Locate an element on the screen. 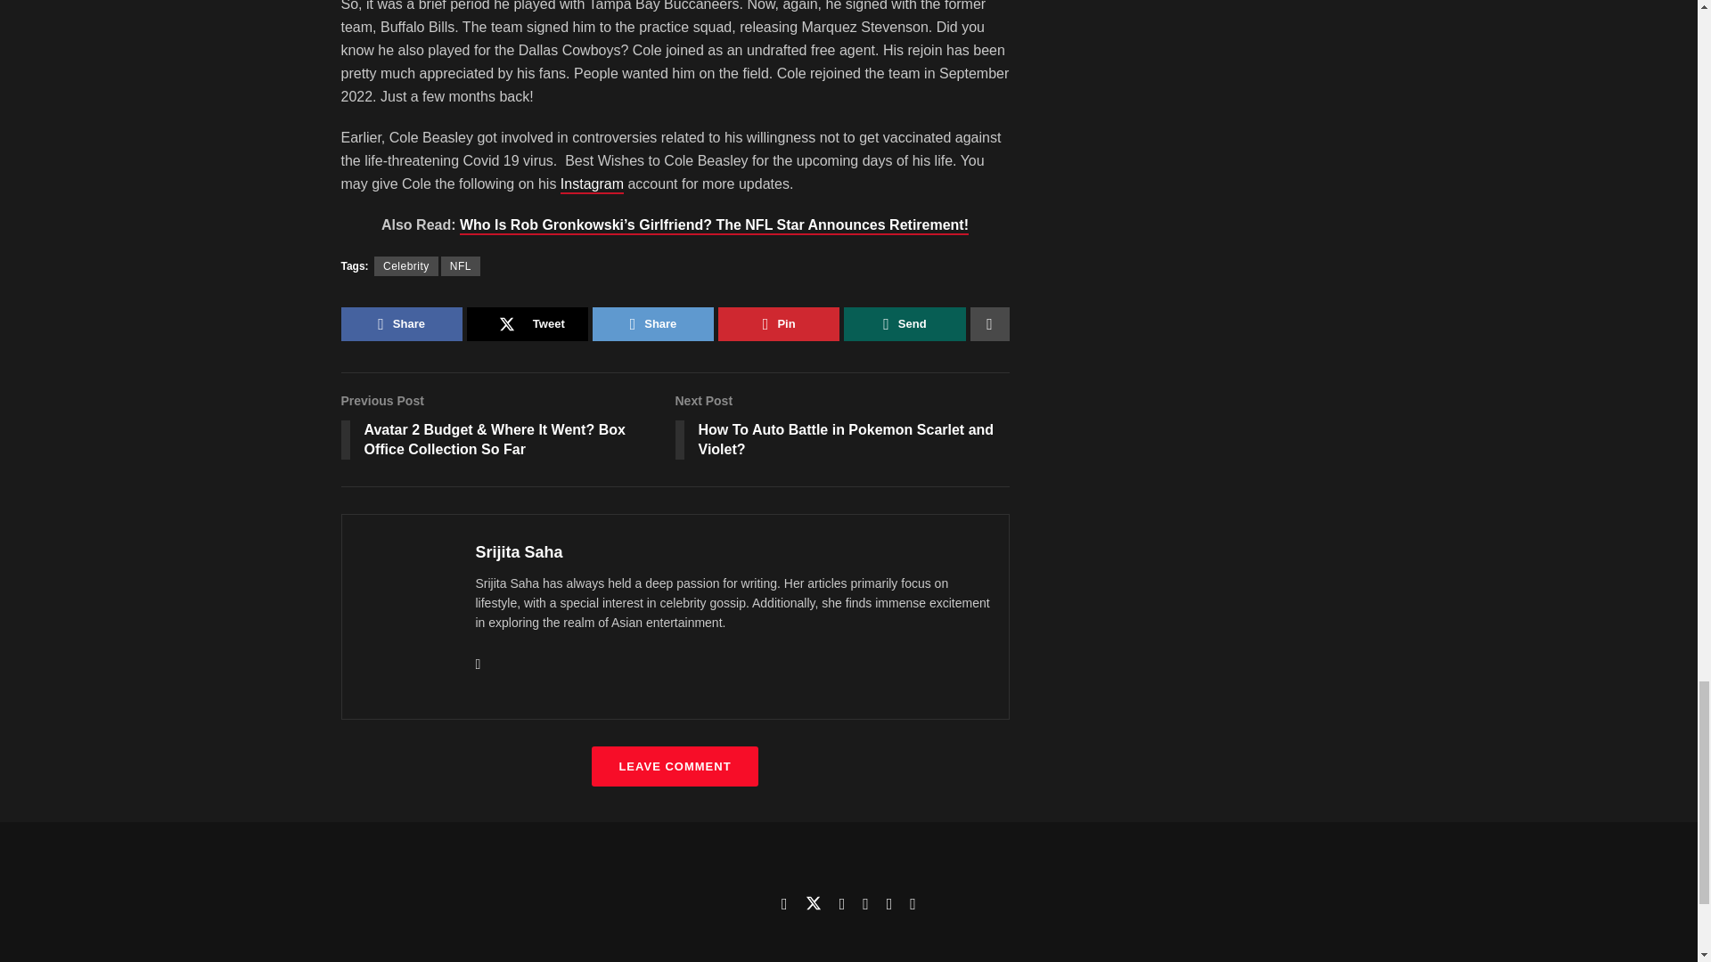 The image size is (1711, 962). NFL is located at coordinates (779, 324).